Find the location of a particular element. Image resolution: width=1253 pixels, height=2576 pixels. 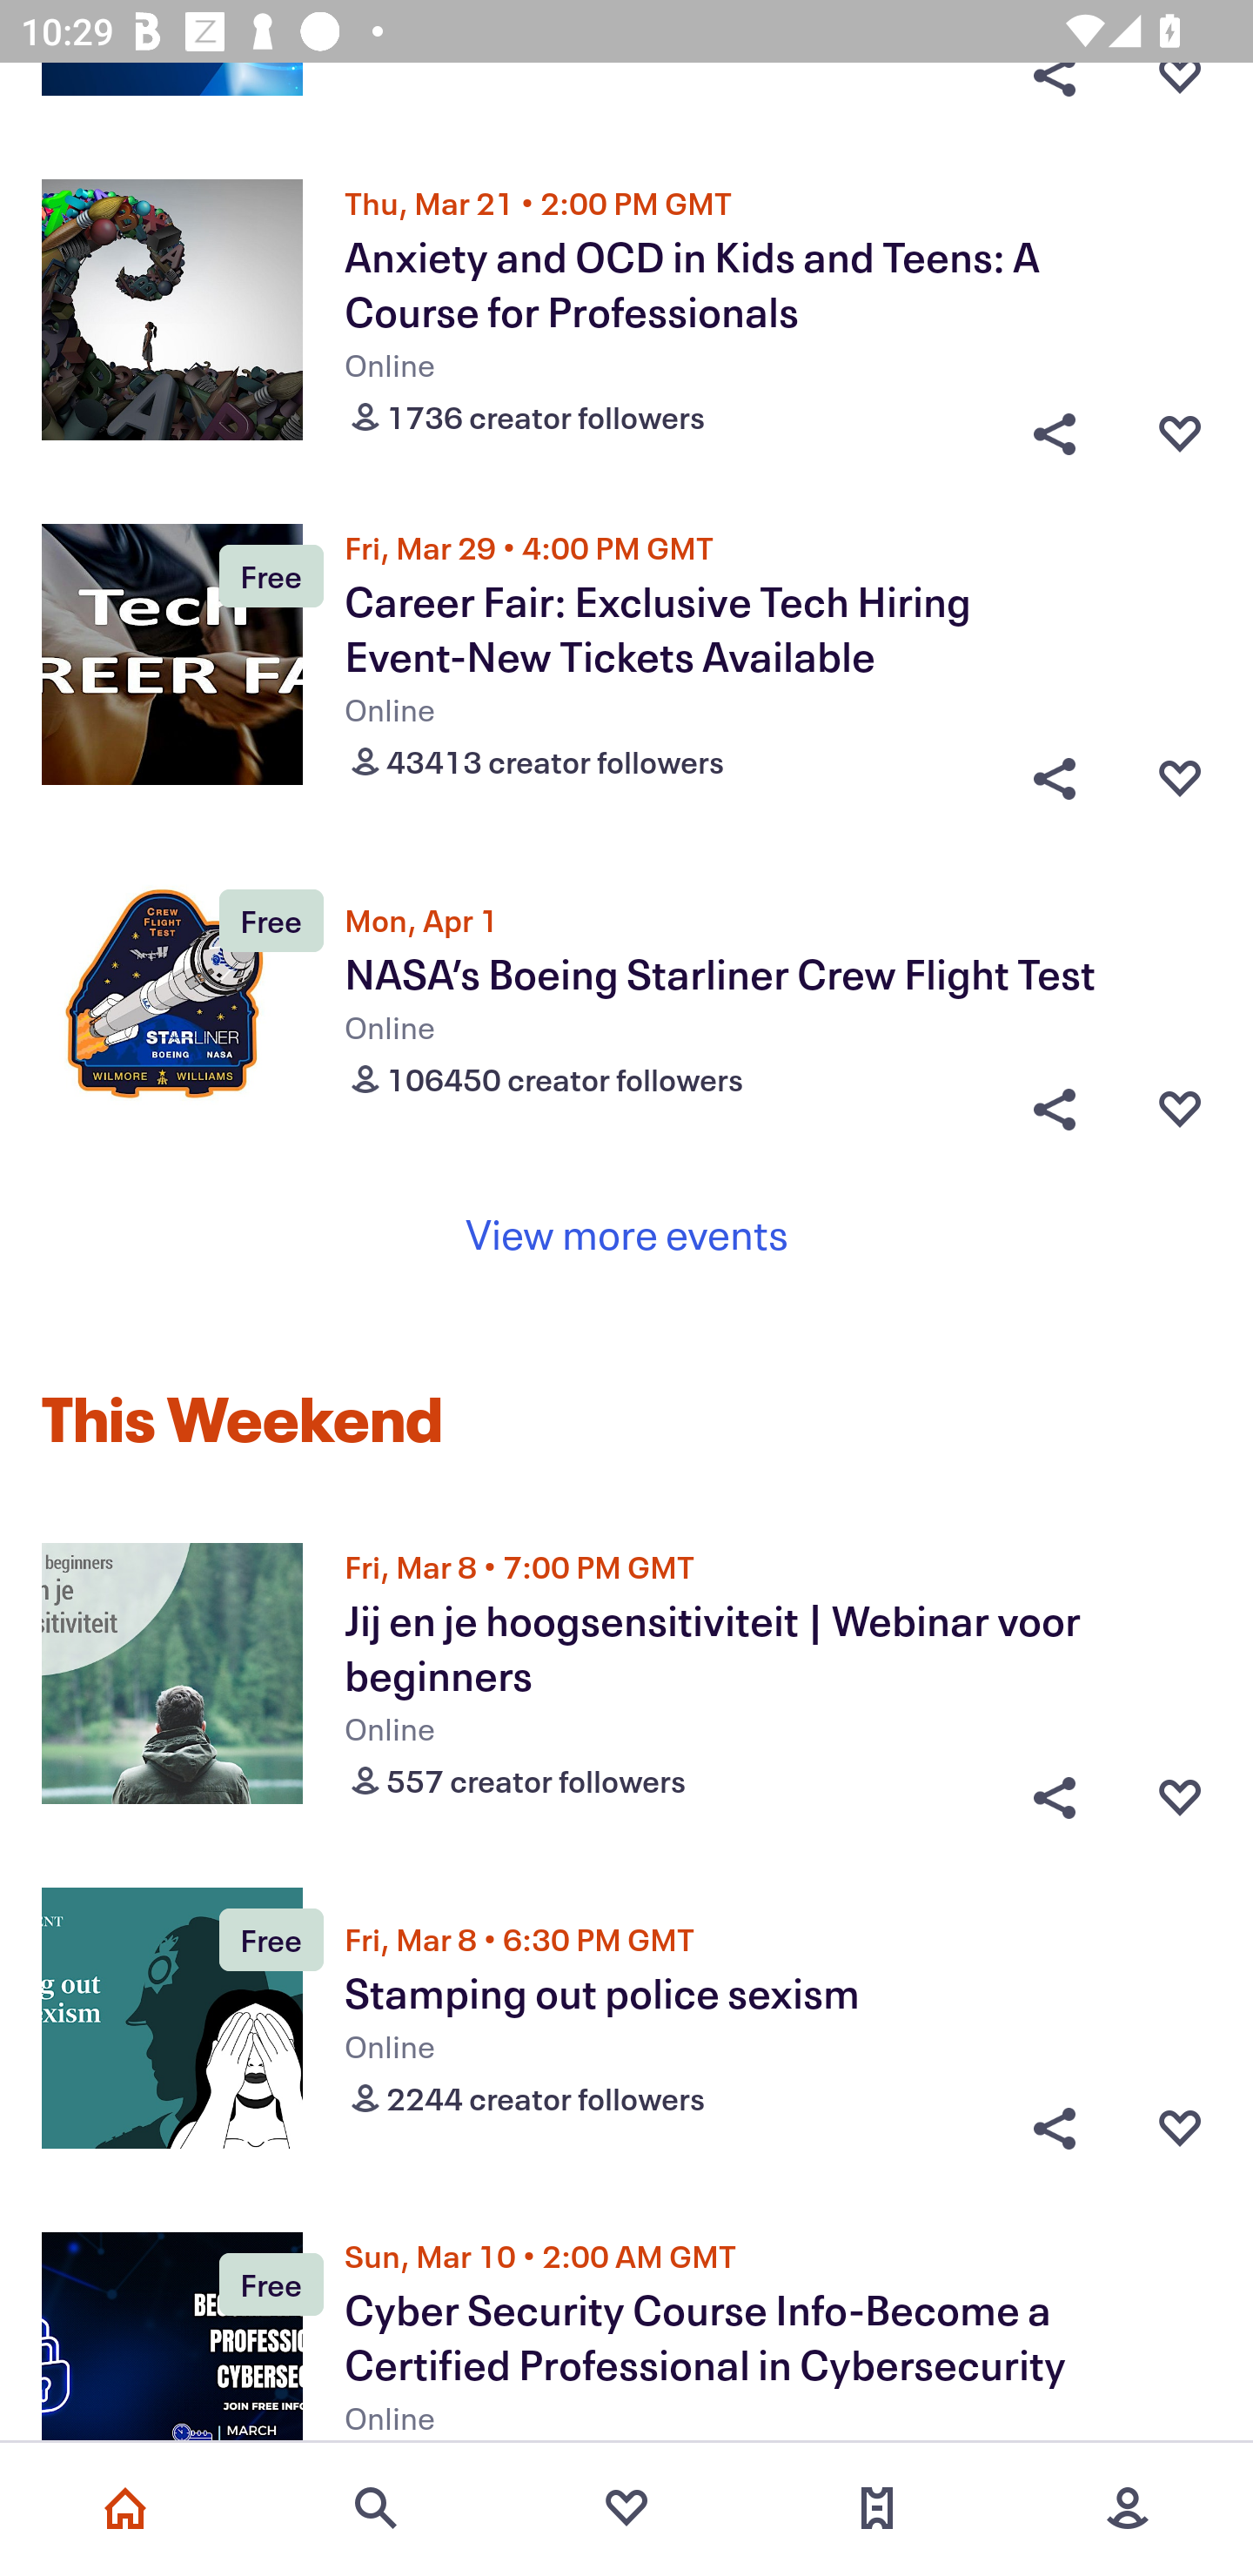

Share button is located at coordinates (1055, 2127).